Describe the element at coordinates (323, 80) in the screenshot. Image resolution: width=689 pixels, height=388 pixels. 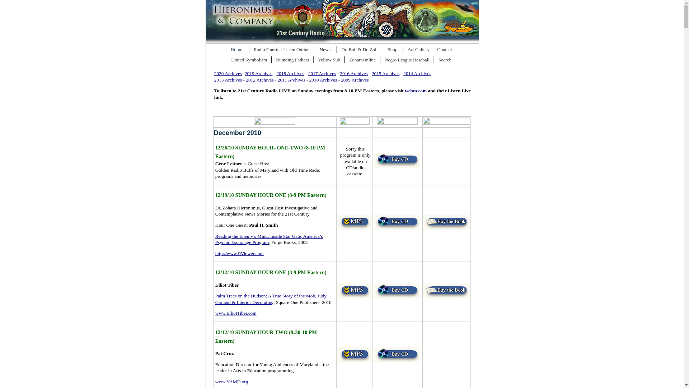
I see `2010 Archives` at that location.